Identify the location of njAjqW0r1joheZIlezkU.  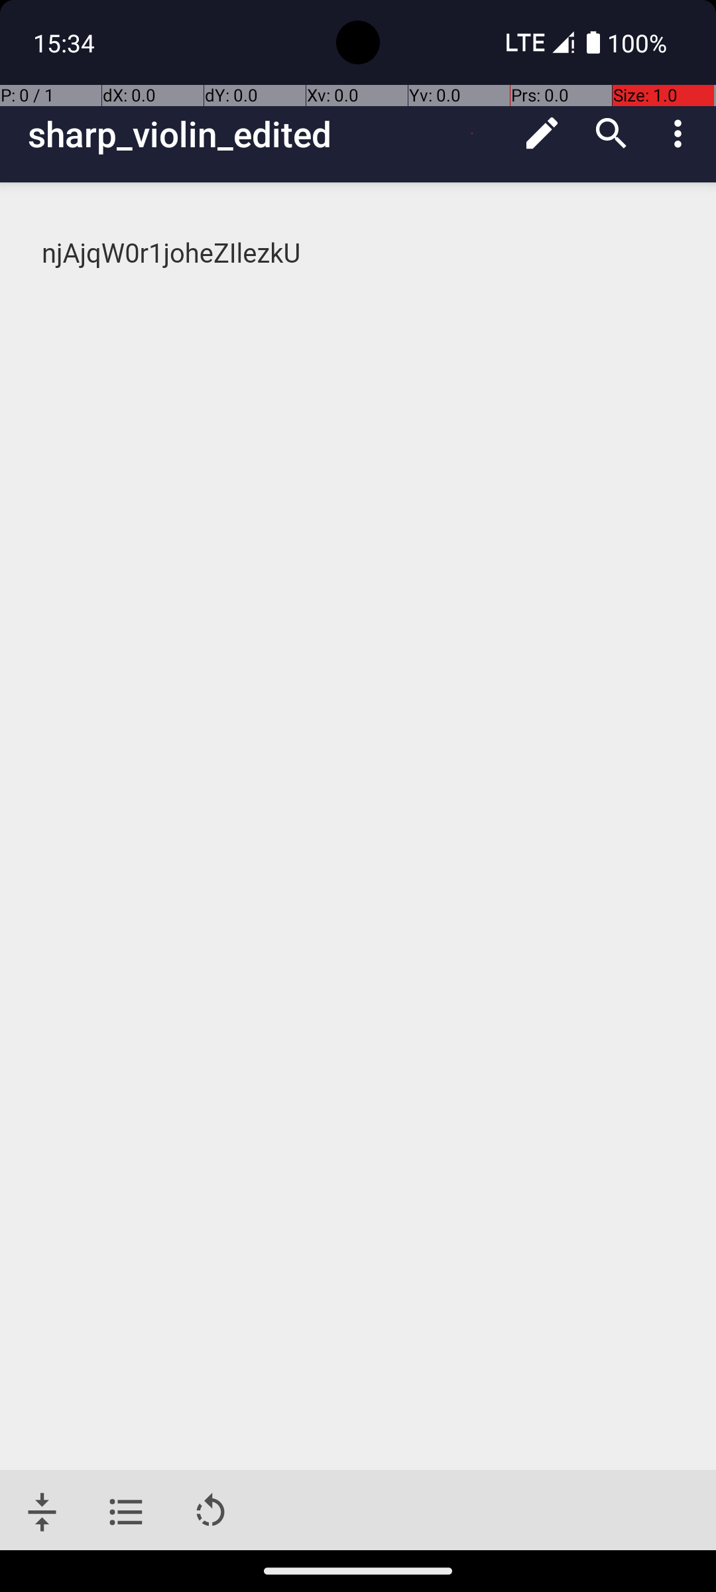
(359, 253).